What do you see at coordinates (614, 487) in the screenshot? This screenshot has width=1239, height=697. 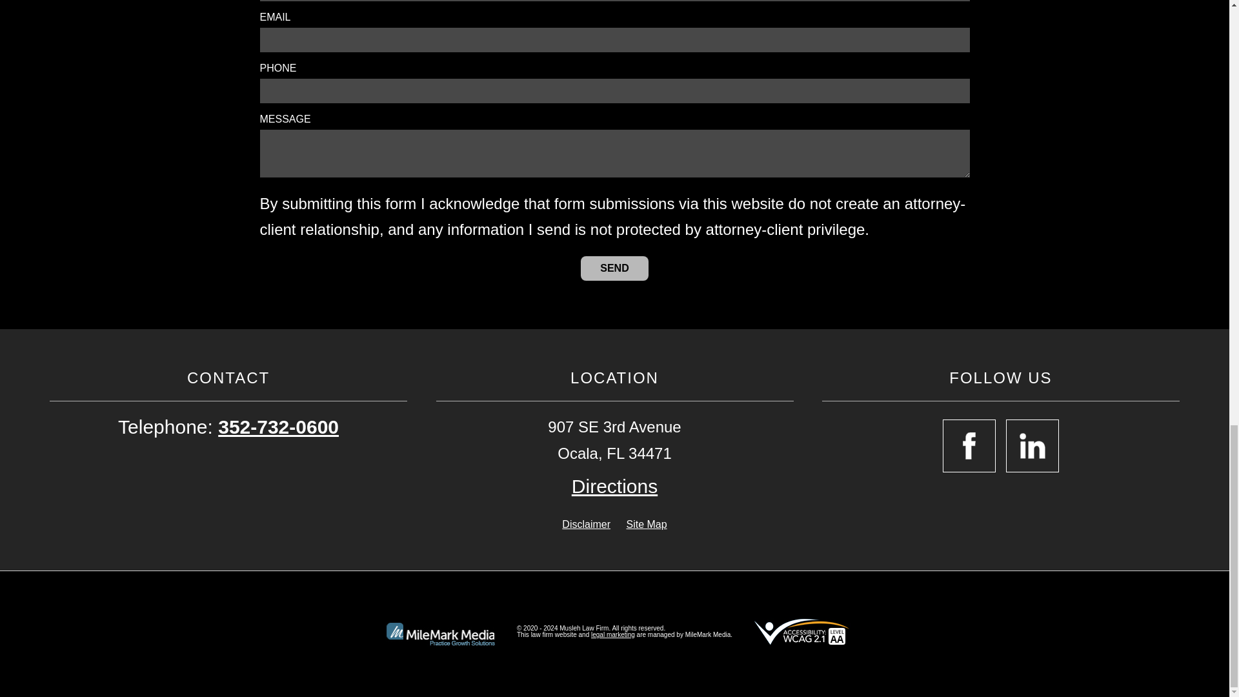 I see `Open Google Map in a New Window` at bounding box center [614, 487].